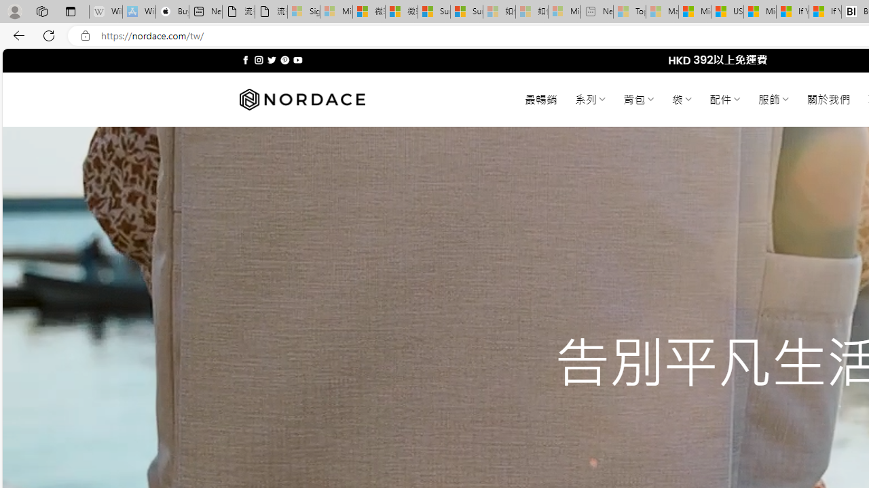 The width and height of the screenshot is (869, 488). What do you see at coordinates (285, 60) in the screenshot?
I see `Follow on Pinterest` at bounding box center [285, 60].